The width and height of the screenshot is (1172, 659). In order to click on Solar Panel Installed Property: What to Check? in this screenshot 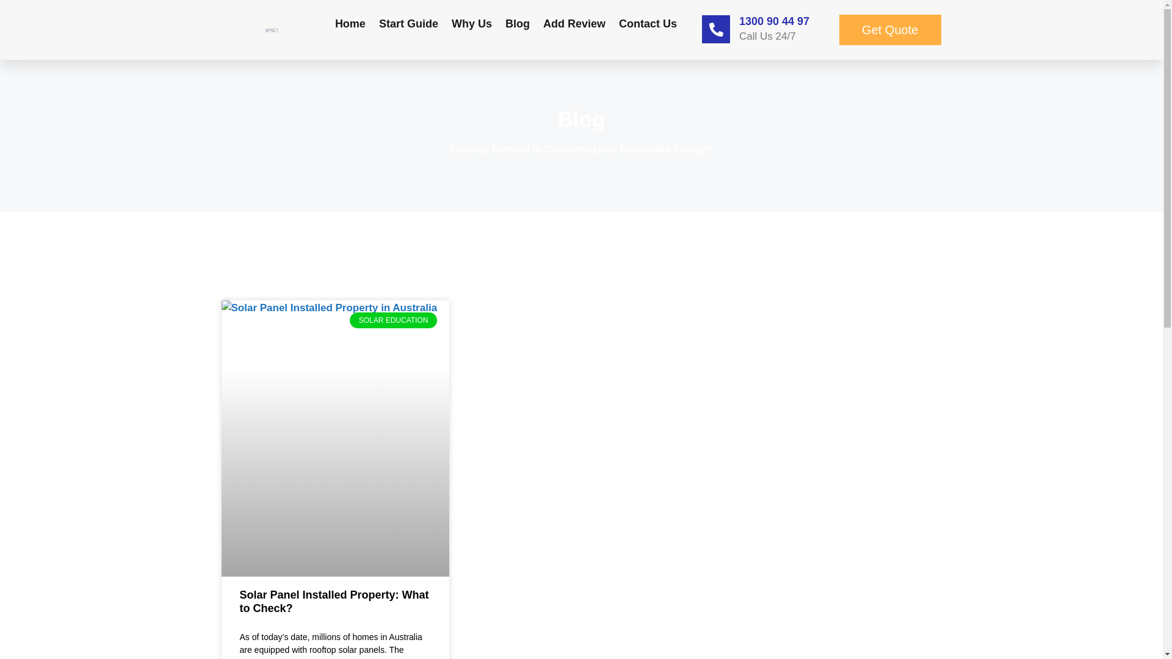, I will do `click(334, 602)`.